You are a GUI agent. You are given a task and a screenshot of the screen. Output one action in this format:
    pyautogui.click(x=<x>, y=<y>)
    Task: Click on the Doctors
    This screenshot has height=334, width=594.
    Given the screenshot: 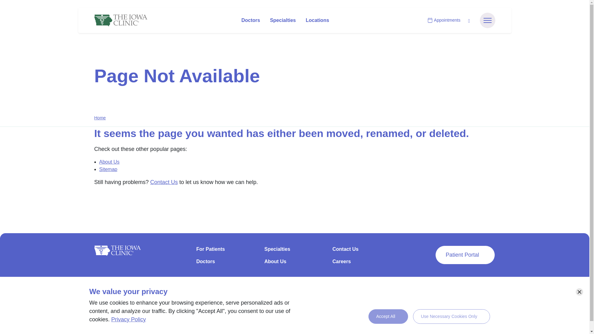 What is the action you would take?
    pyautogui.click(x=251, y=20)
    